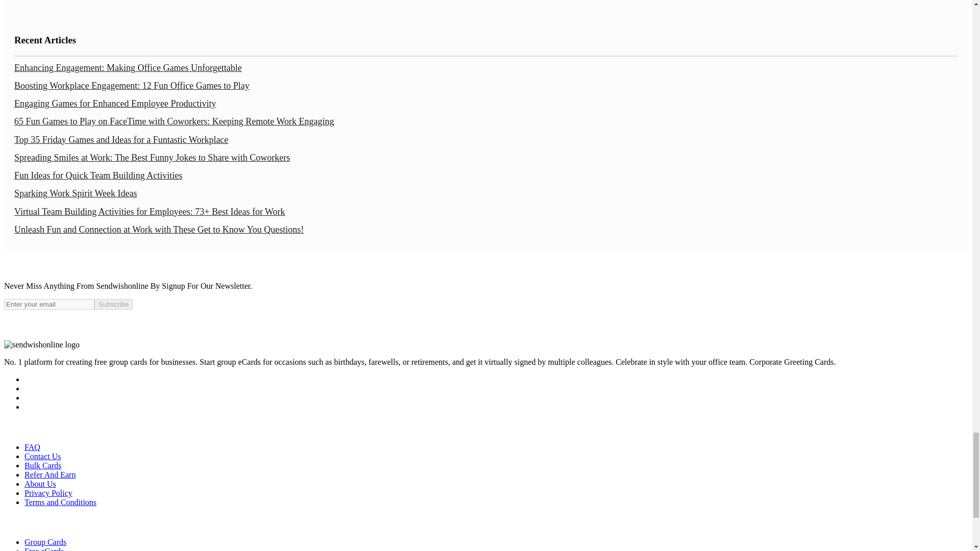  What do you see at coordinates (115, 103) in the screenshot?
I see `Engaging Games for Enhanced Employee Productivity` at bounding box center [115, 103].